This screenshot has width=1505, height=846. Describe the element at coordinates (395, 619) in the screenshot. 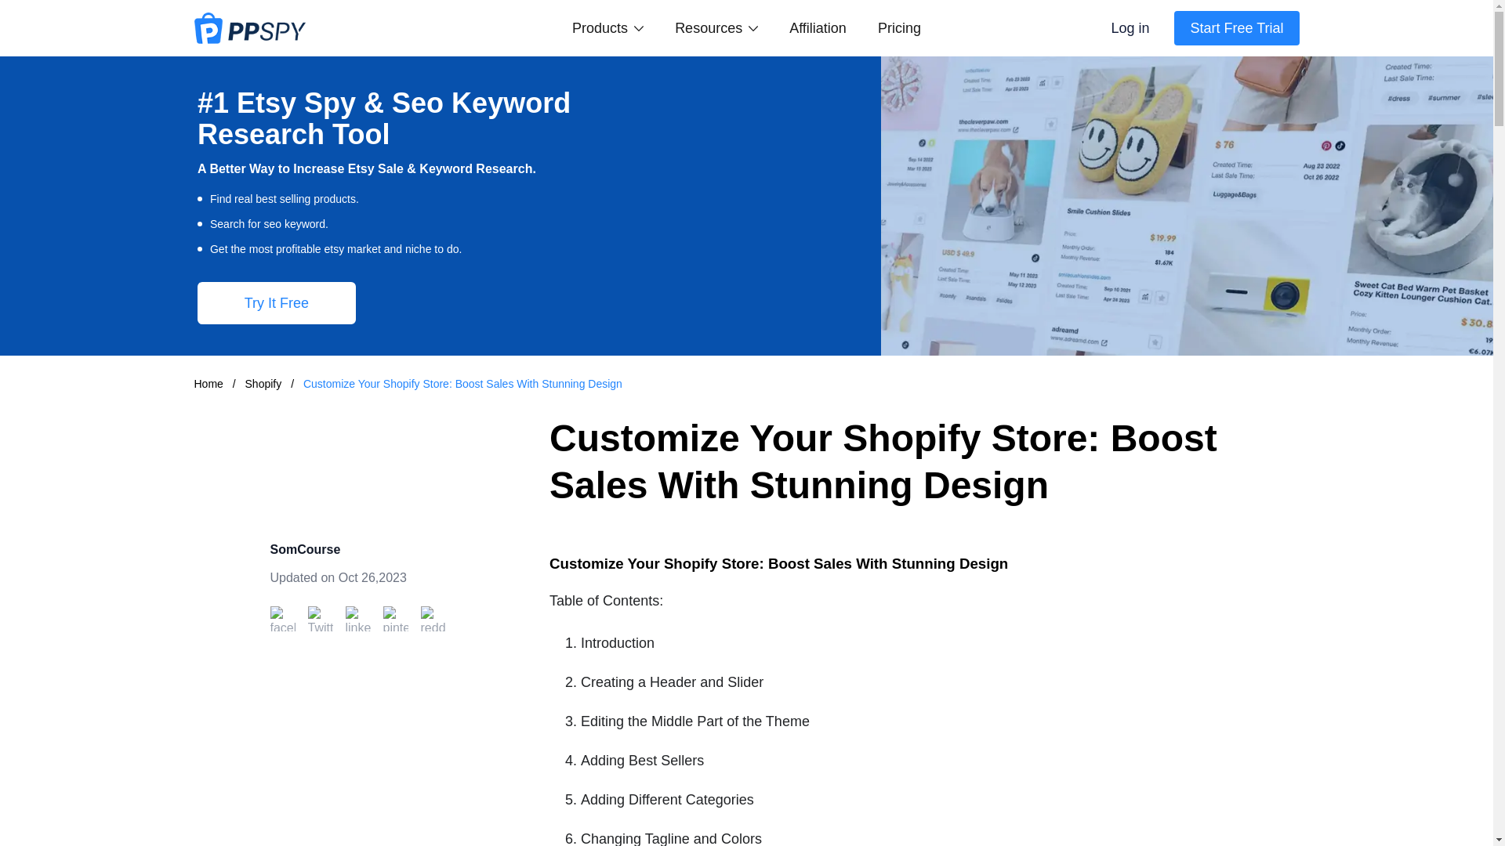

I see `pinterest` at that location.